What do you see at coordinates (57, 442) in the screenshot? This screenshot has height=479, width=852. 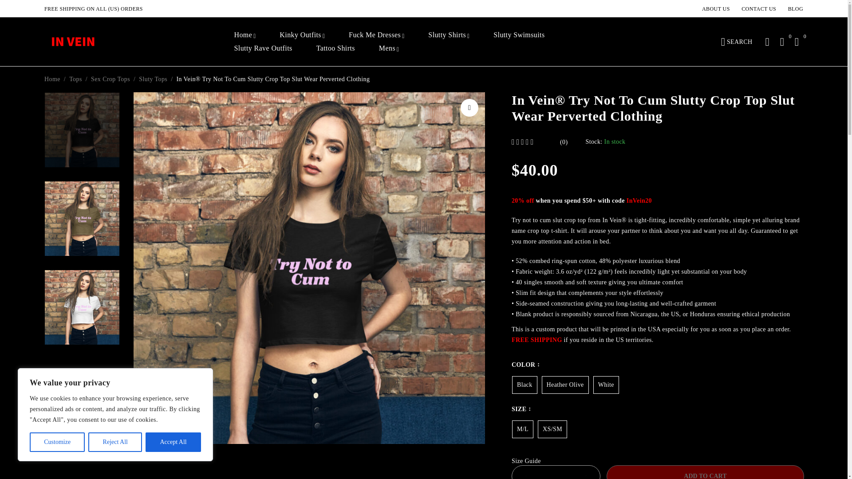 I see `Customize` at bounding box center [57, 442].